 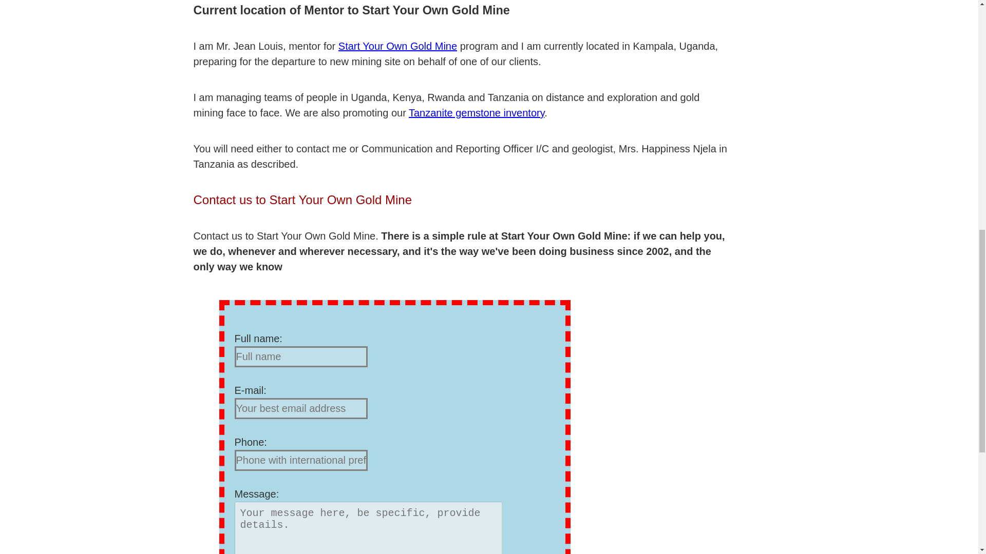 What do you see at coordinates (302, 199) in the screenshot?
I see `Contact us to Start Your Own Gold Mine` at bounding box center [302, 199].